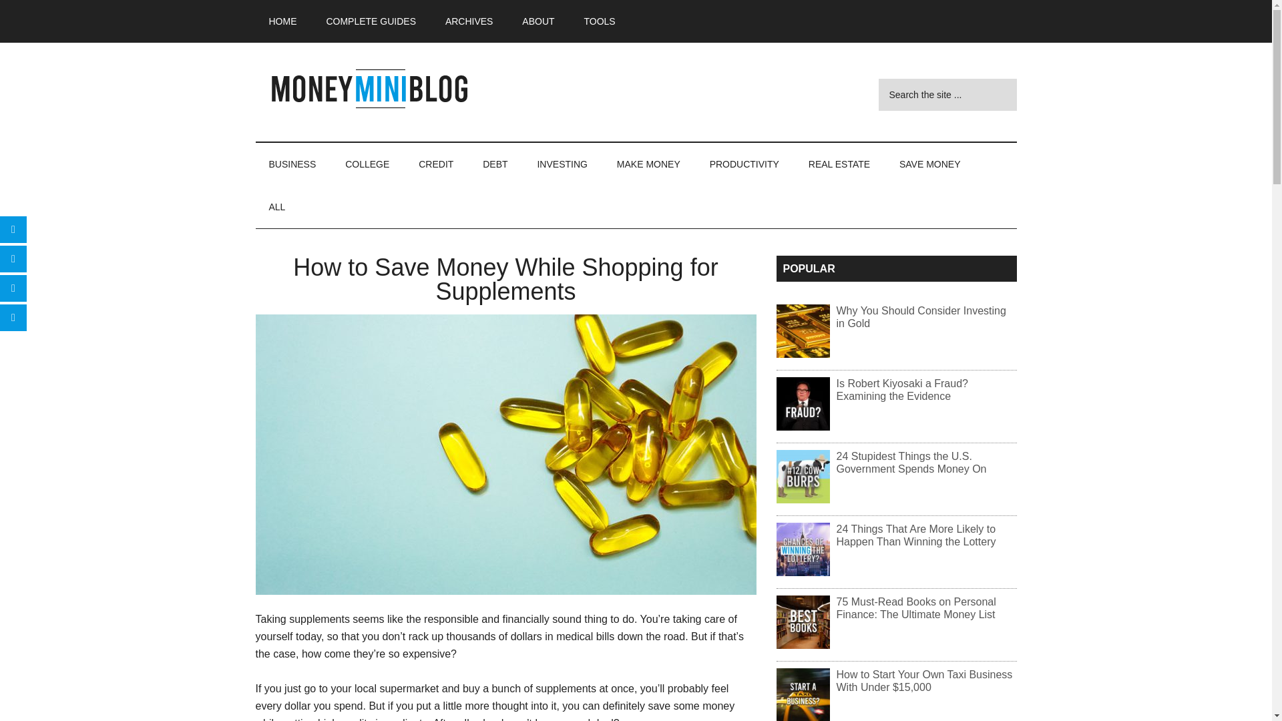 Image resolution: width=1282 pixels, height=721 pixels. What do you see at coordinates (371, 21) in the screenshot?
I see `COMPLETE GUIDES` at bounding box center [371, 21].